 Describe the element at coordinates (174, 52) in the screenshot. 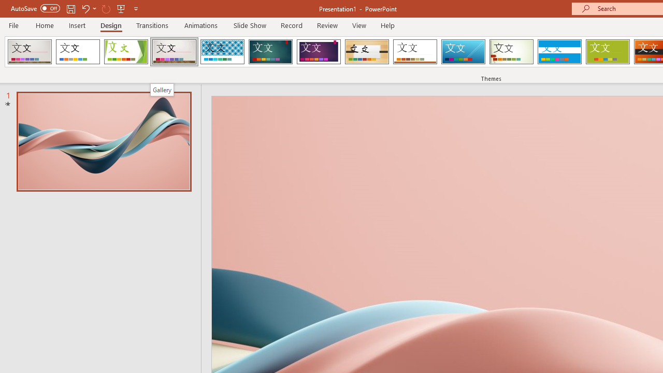

I see `Gallery` at that location.